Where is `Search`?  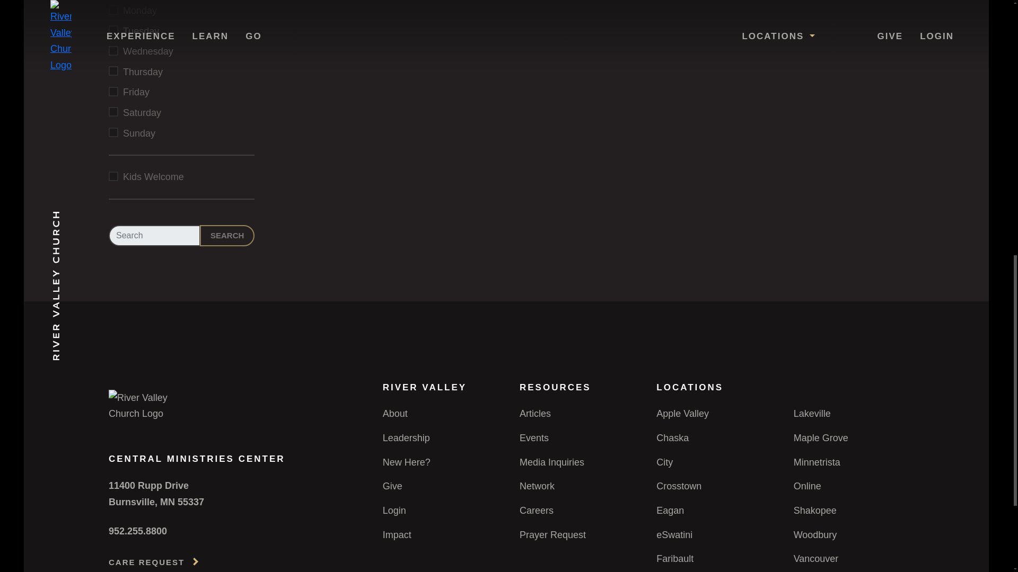
Search is located at coordinates (227, 236).